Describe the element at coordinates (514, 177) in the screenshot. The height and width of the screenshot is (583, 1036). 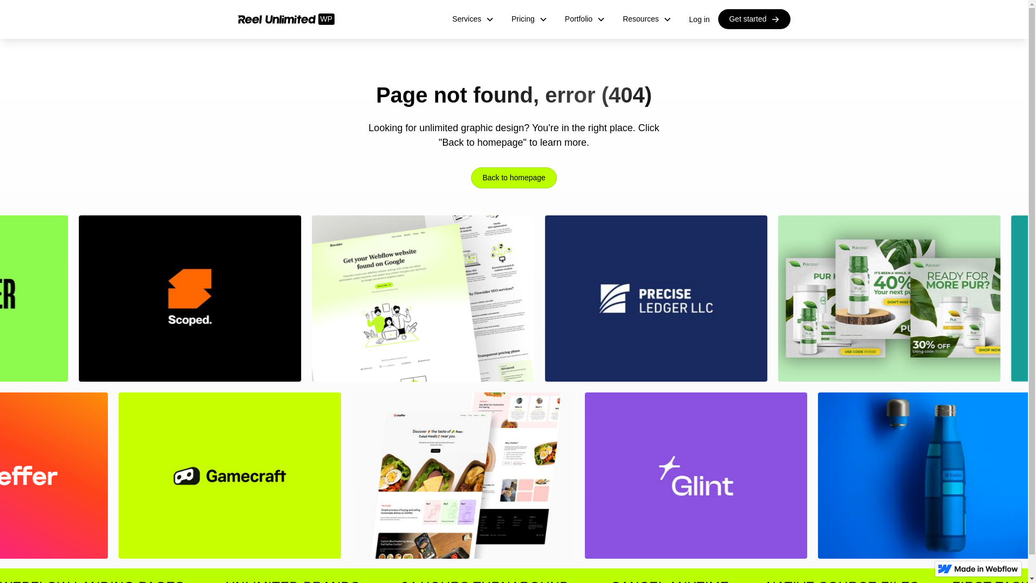
I see `Back to homepage` at that location.